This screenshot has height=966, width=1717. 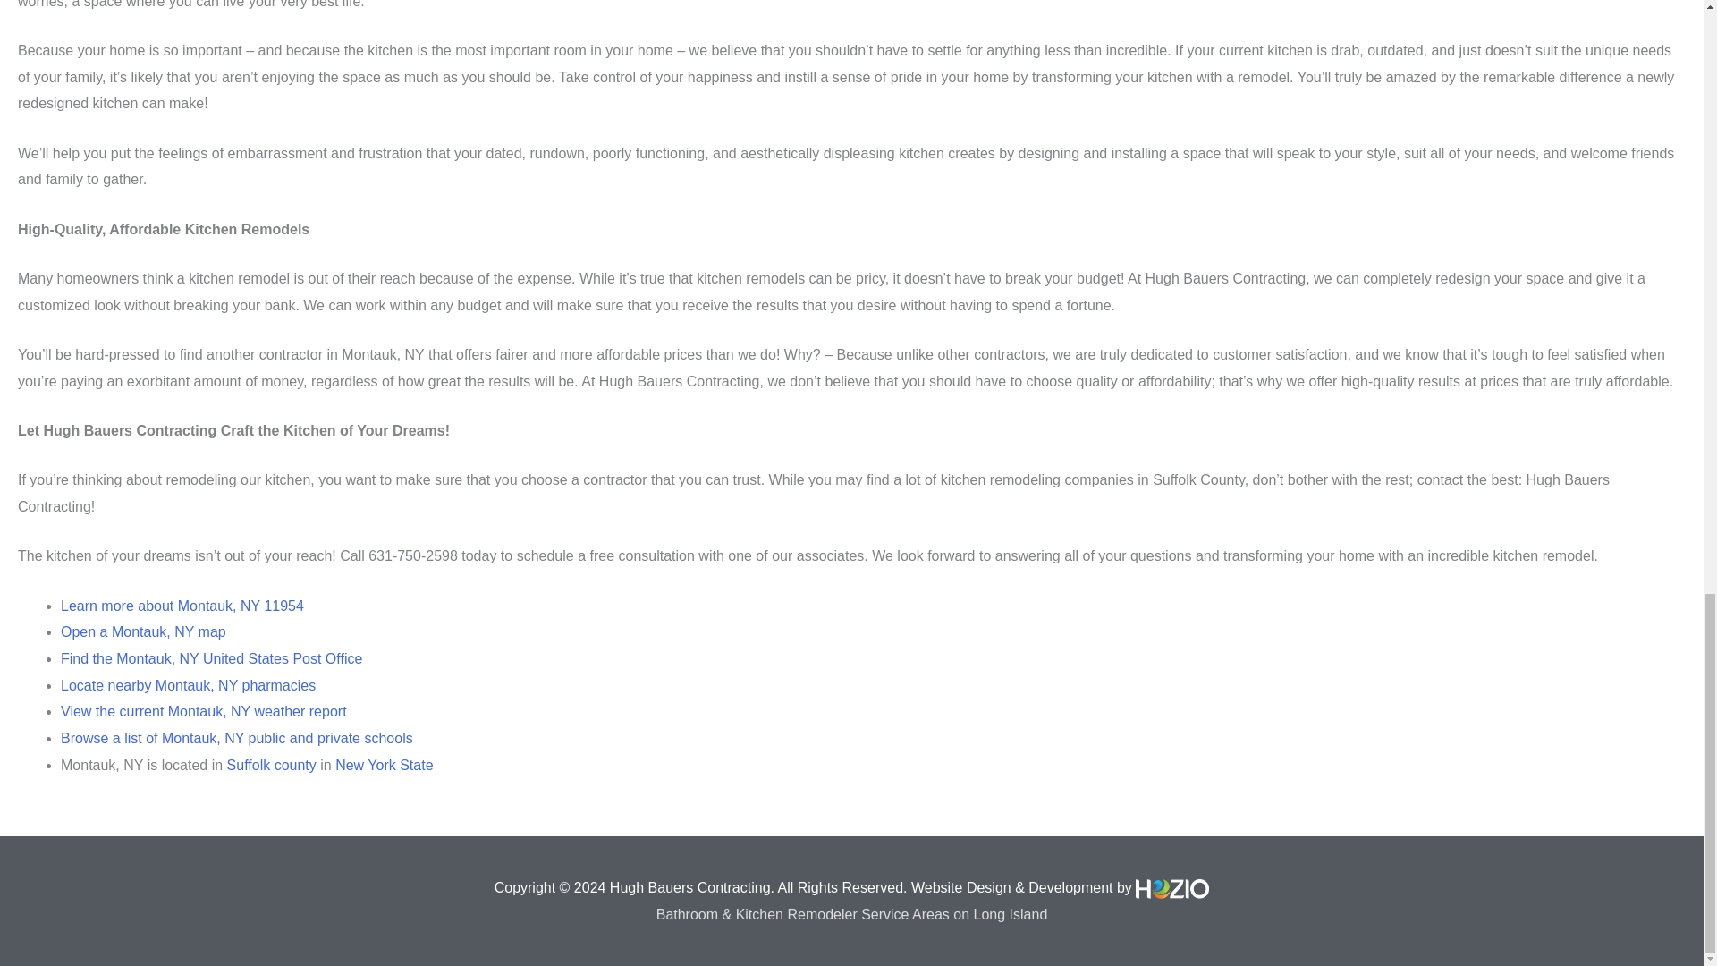 I want to click on Suffolk county, so click(x=271, y=765).